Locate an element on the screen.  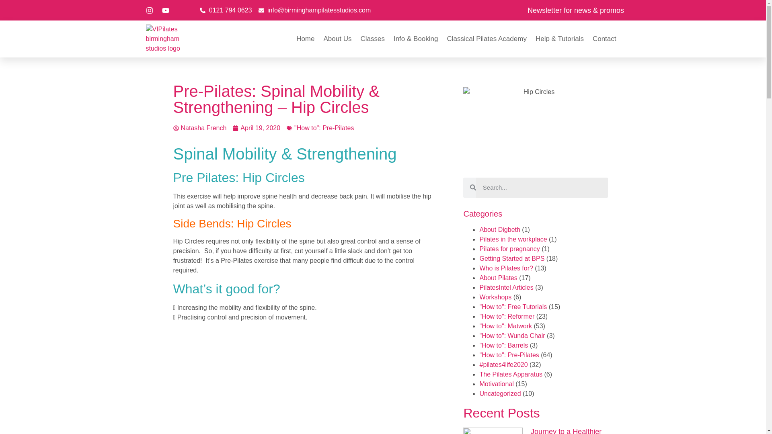
VIPilates birmingham studios logo is located at coordinates (165, 39).